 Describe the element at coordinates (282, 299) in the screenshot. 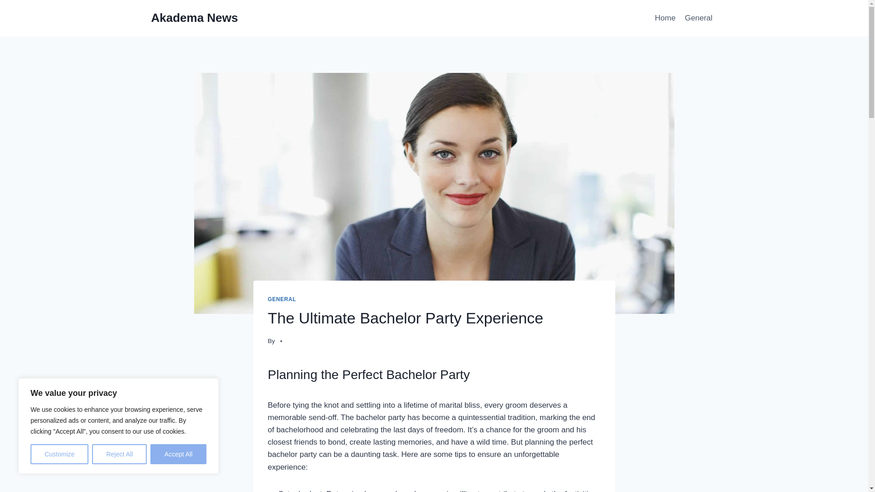

I see `GENERAL` at that location.